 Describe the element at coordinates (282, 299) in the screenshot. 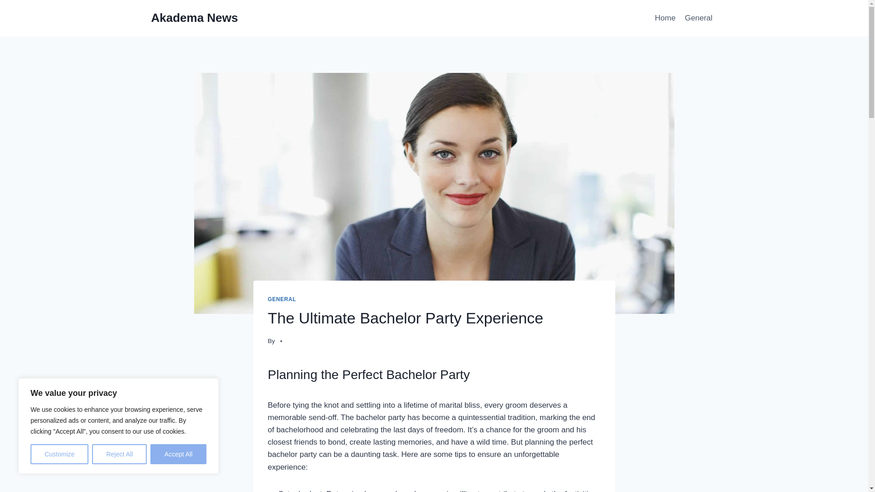

I see `GENERAL` at that location.